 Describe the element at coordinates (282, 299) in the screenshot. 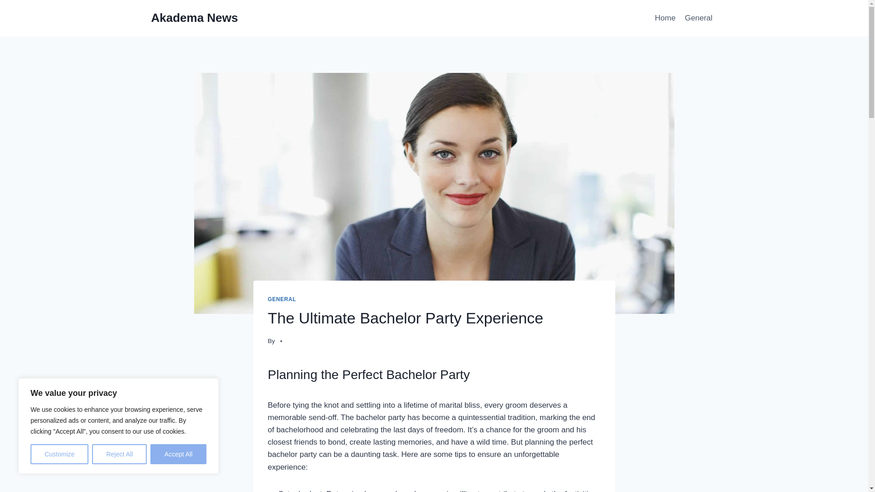

I see `GENERAL` at that location.